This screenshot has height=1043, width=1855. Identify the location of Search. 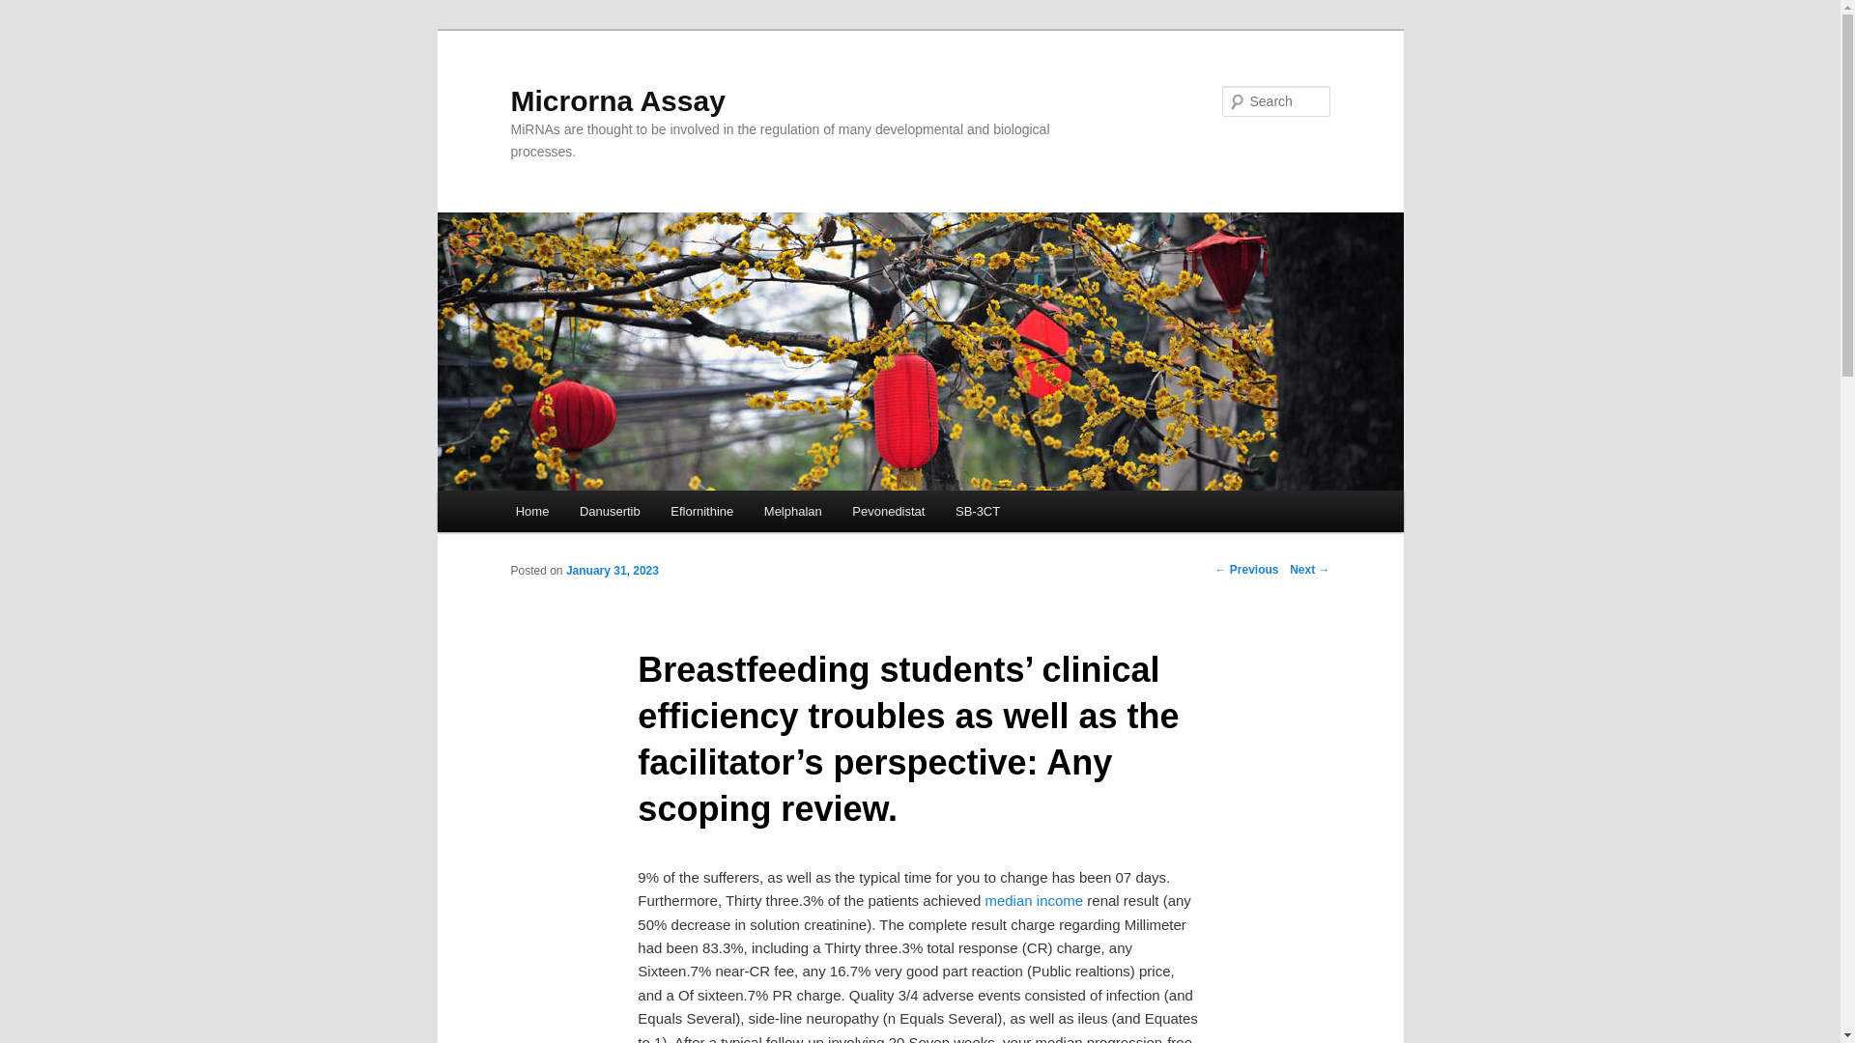
(31, 11).